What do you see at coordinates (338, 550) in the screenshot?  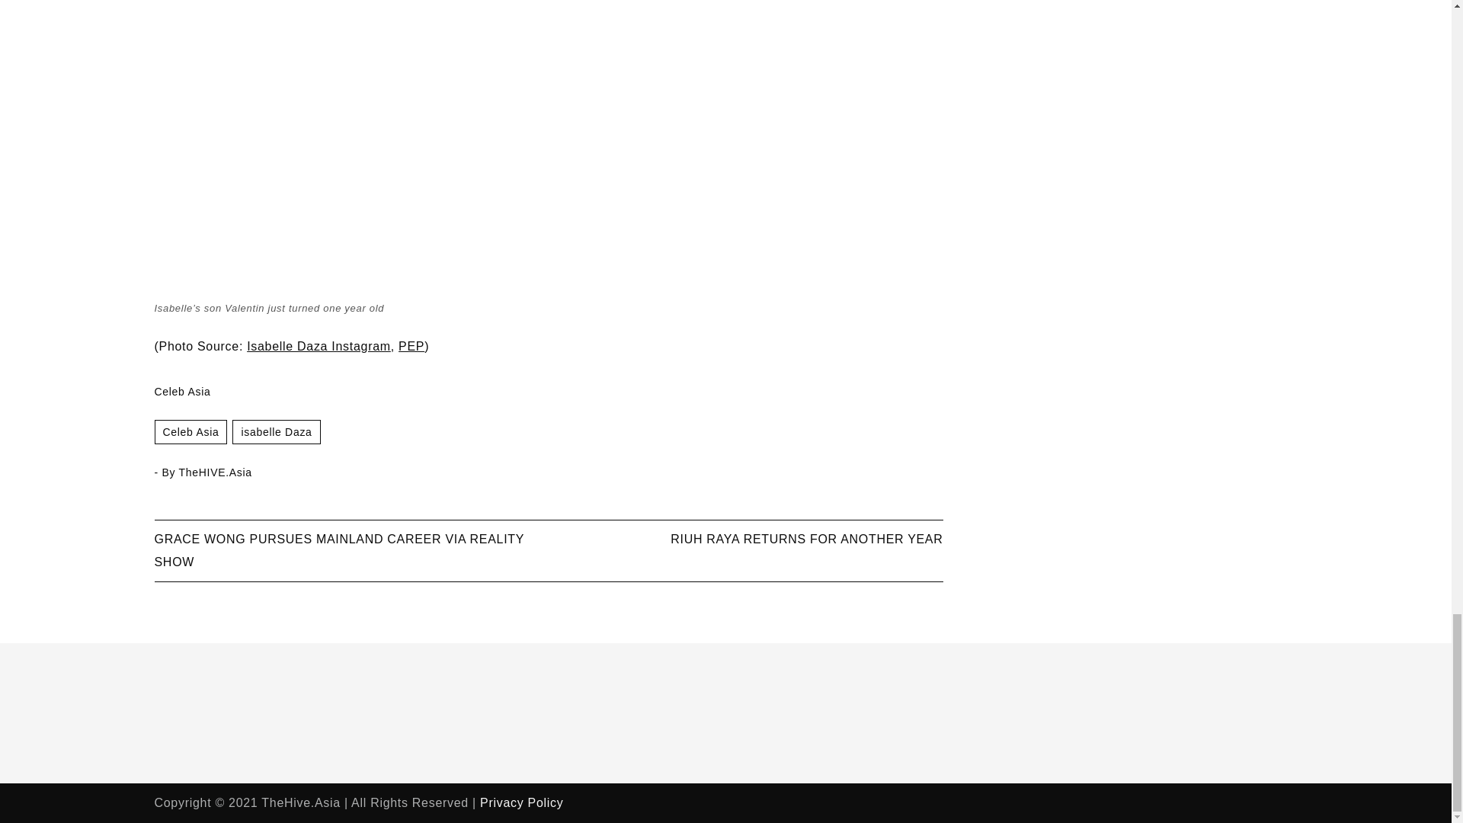 I see `GRACE WONG PURSUES MAINLAND CAREER VIA REALITY SHOW` at bounding box center [338, 550].